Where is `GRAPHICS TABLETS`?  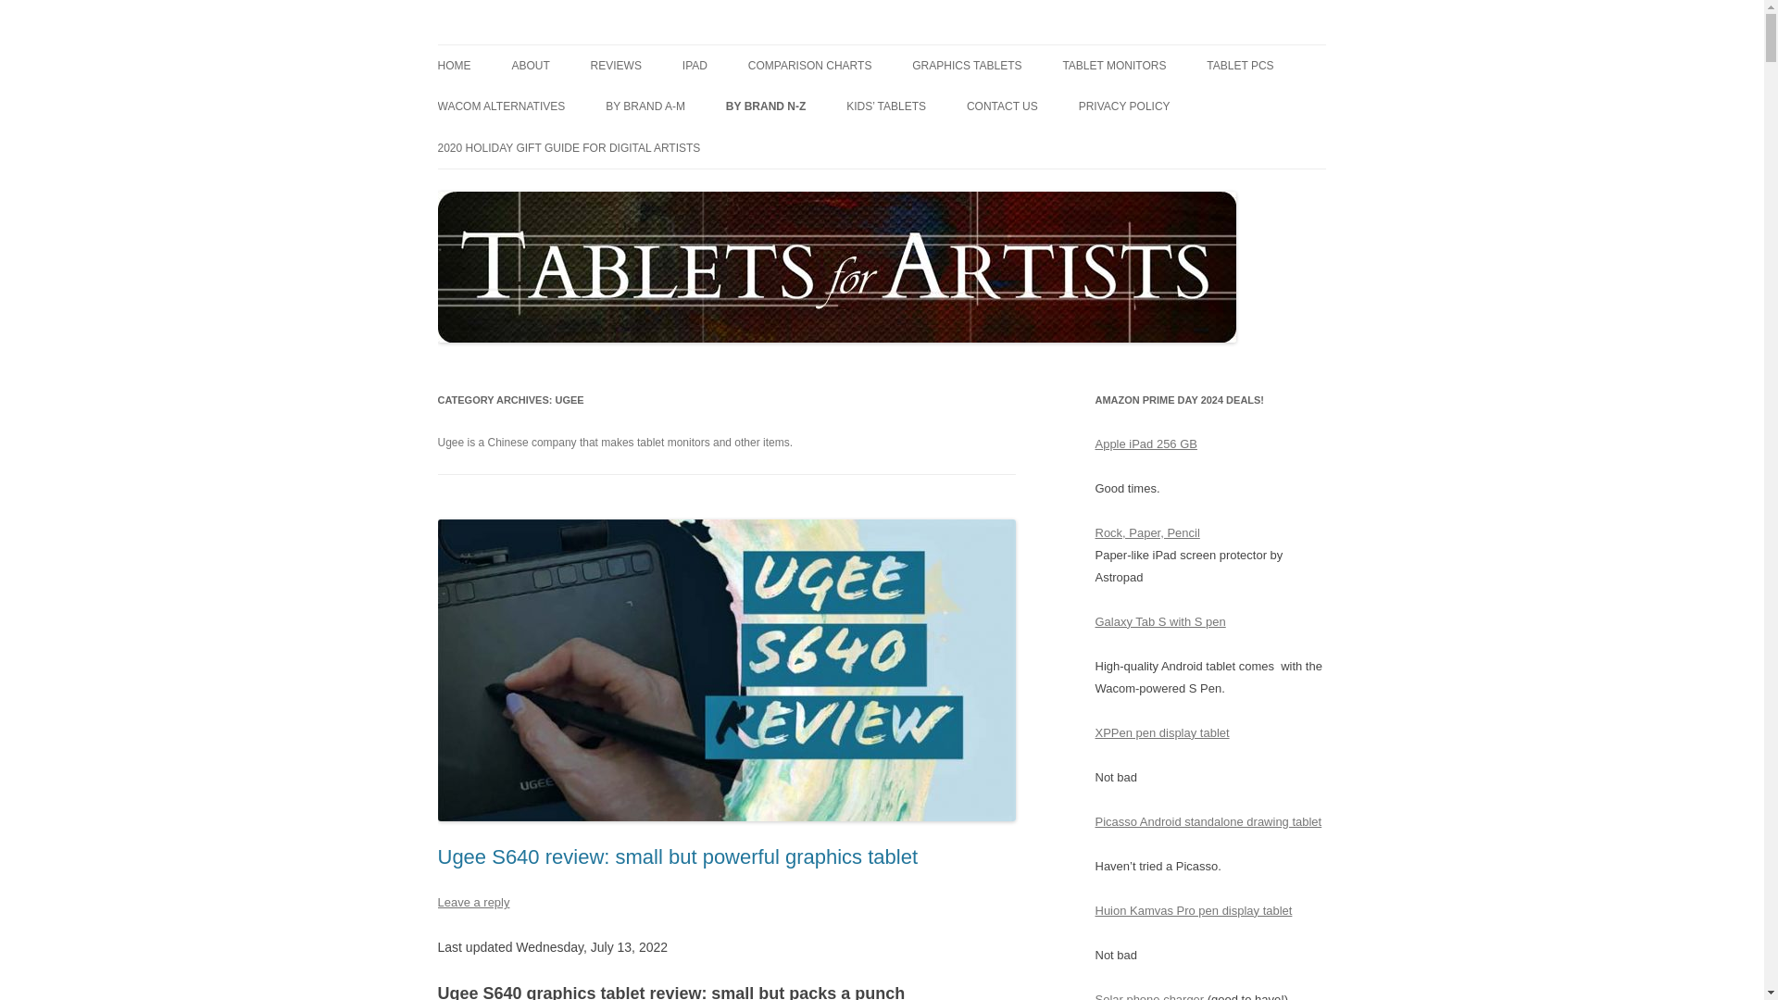
GRAPHICS TABLETS is located at coordinates (682, 104).